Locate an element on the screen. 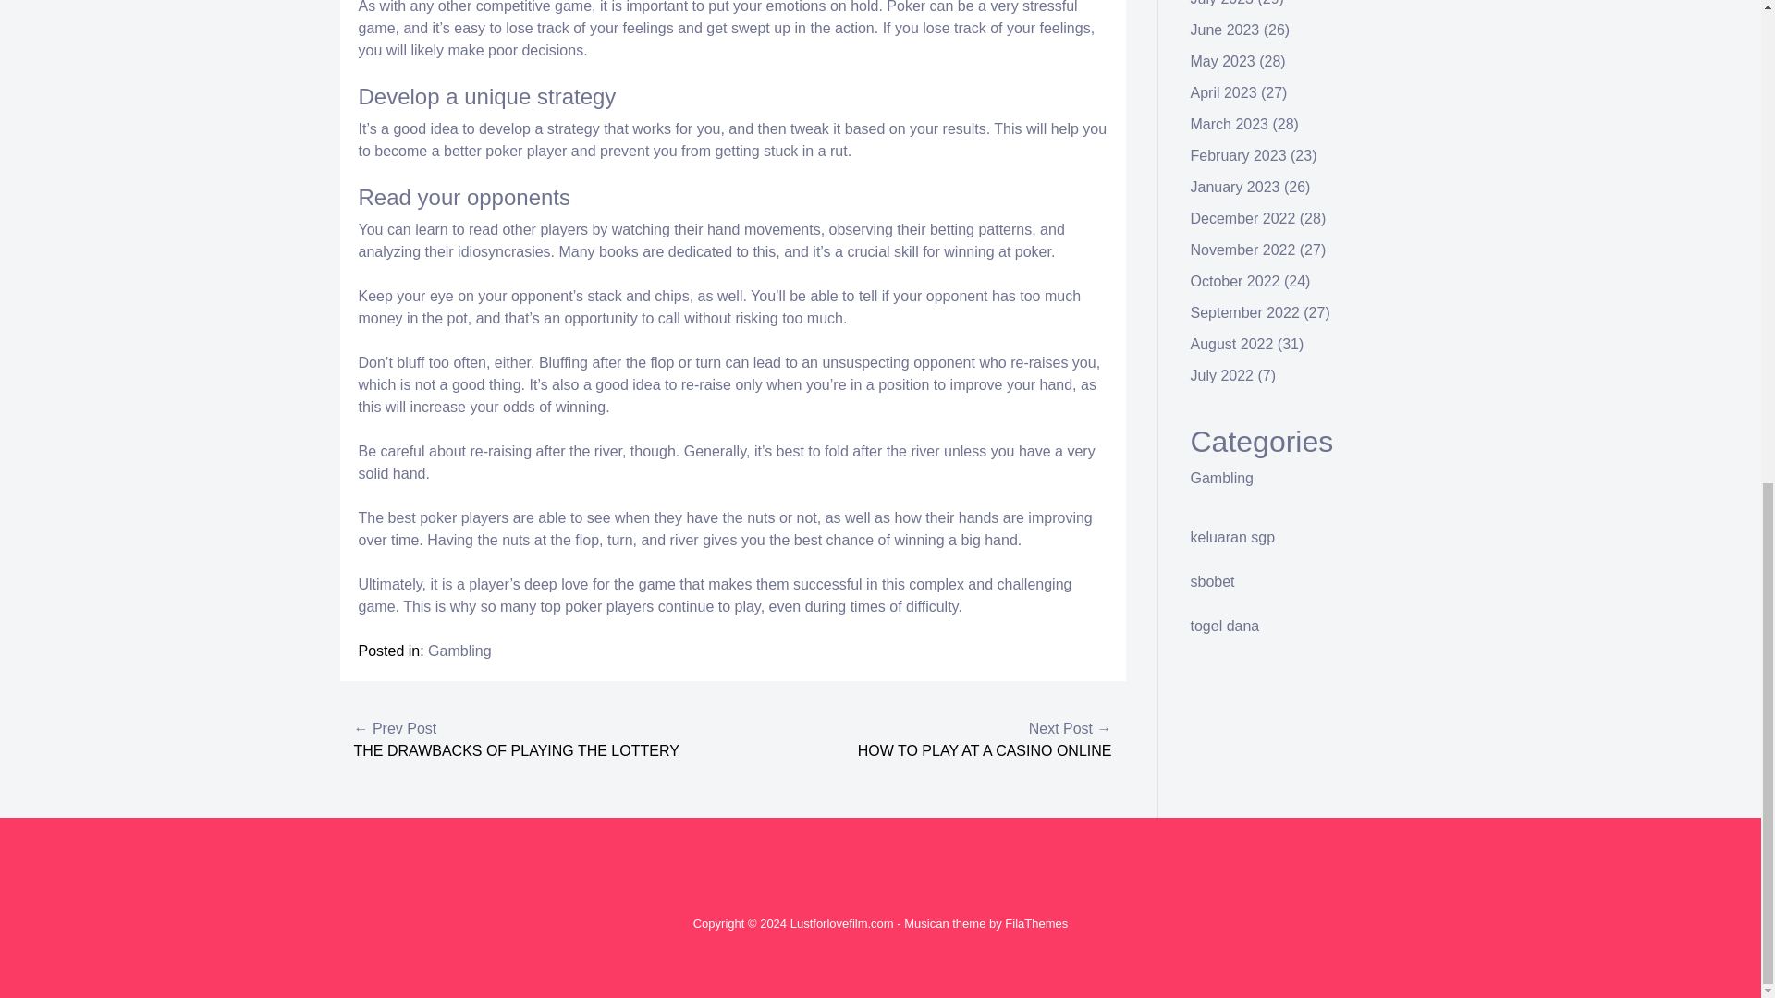 This screenshot has height=998, width=1775. August 2022 is located at coordinates (1232, 344).